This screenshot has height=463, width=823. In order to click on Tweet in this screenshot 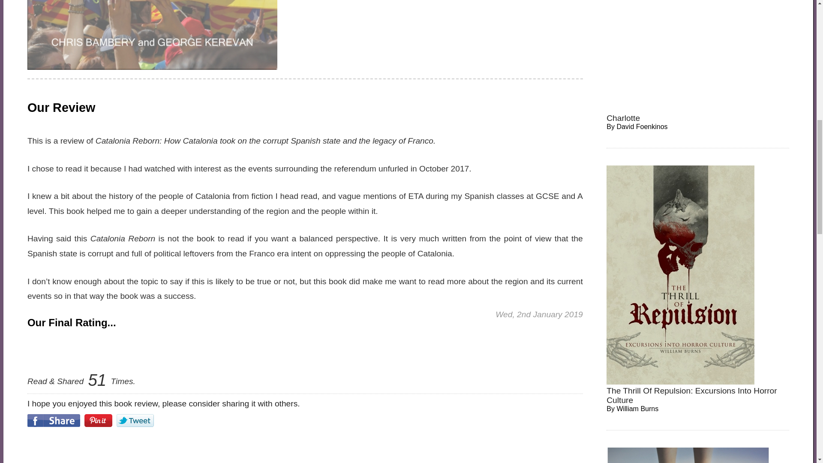, I will do `click(135, 420)`.